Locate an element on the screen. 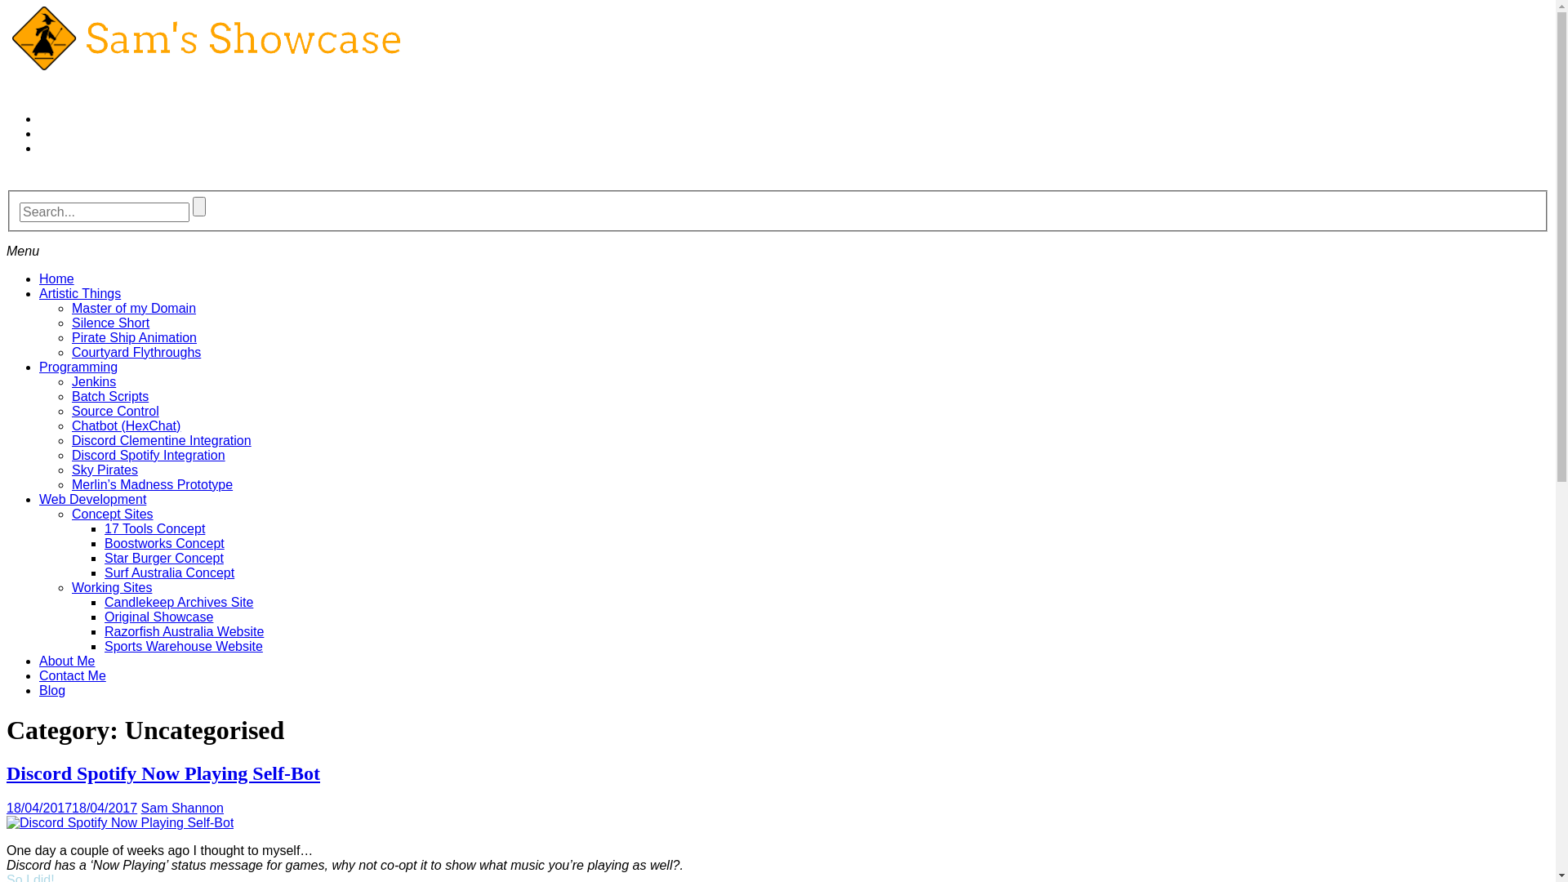  Candlekeep Archives Site is located at coordinates (179, 603).